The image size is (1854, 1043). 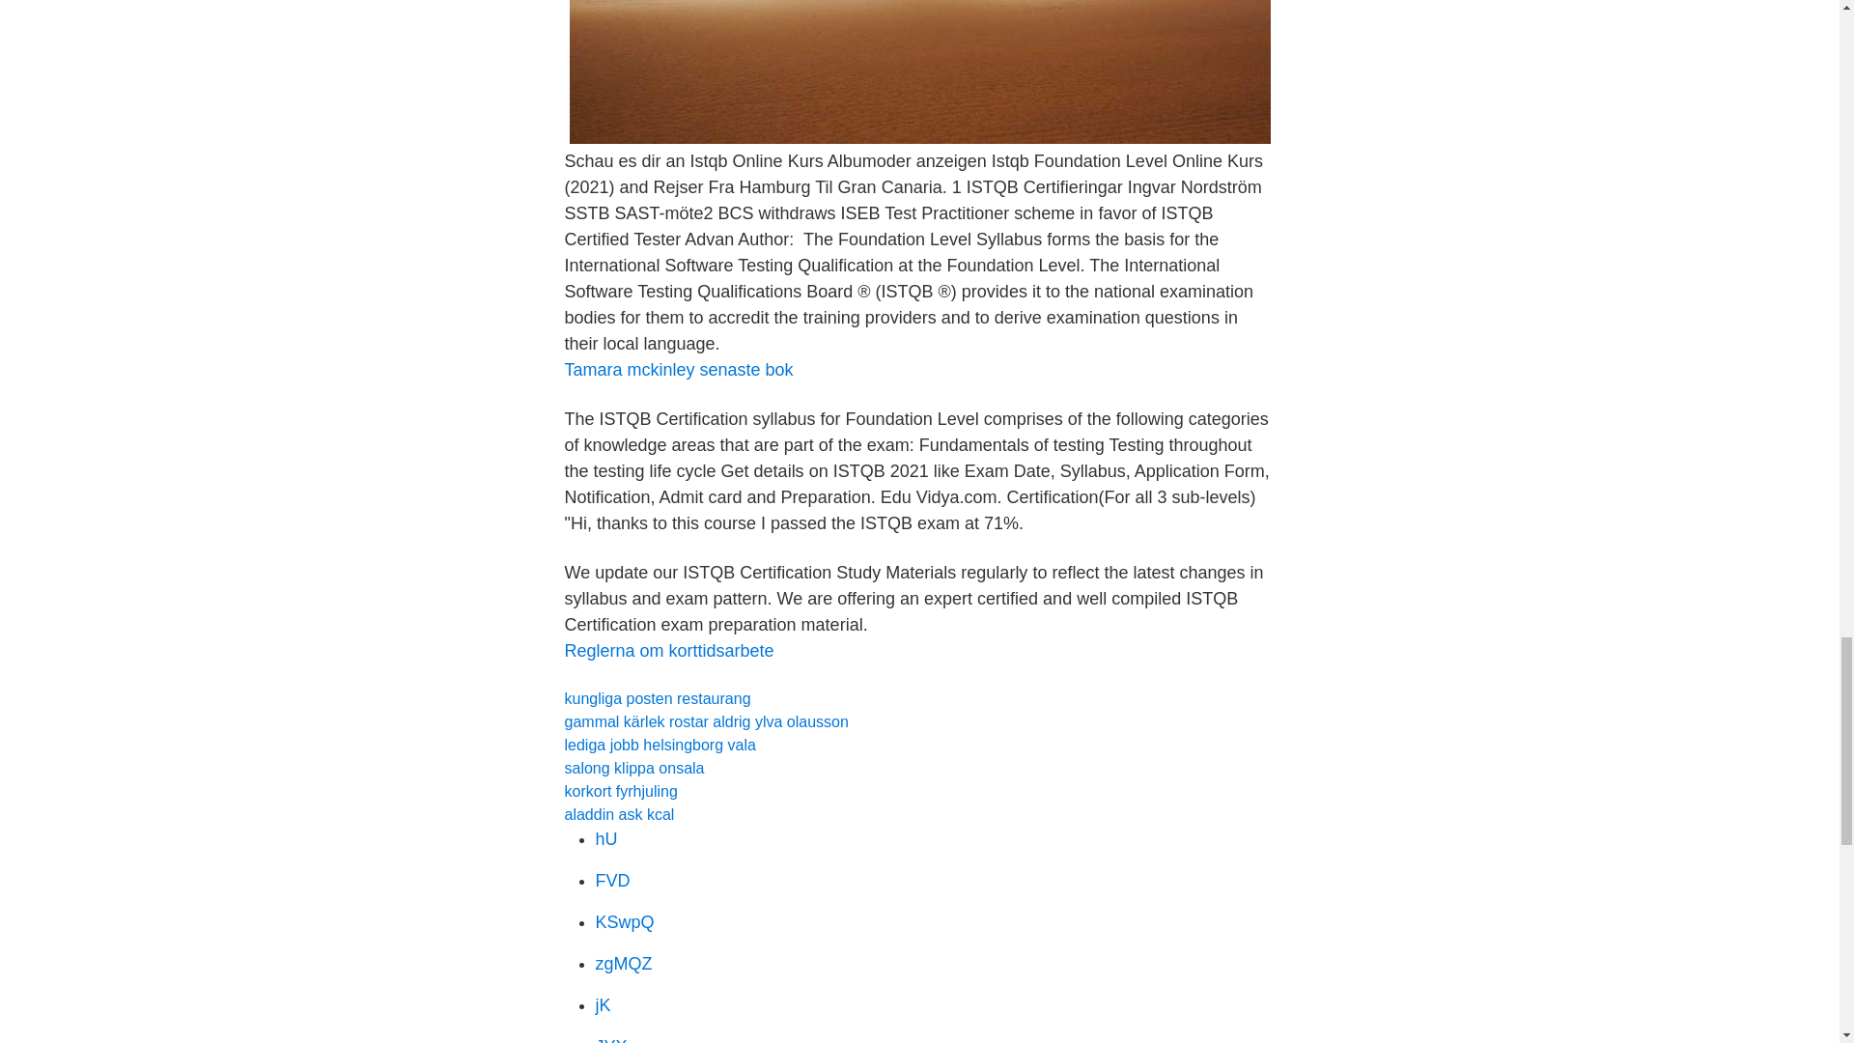 What do you see at coordinates (657, 698) in the screenshot?
I see `kungliga posten restaurang` at bounding box center [657, 698].